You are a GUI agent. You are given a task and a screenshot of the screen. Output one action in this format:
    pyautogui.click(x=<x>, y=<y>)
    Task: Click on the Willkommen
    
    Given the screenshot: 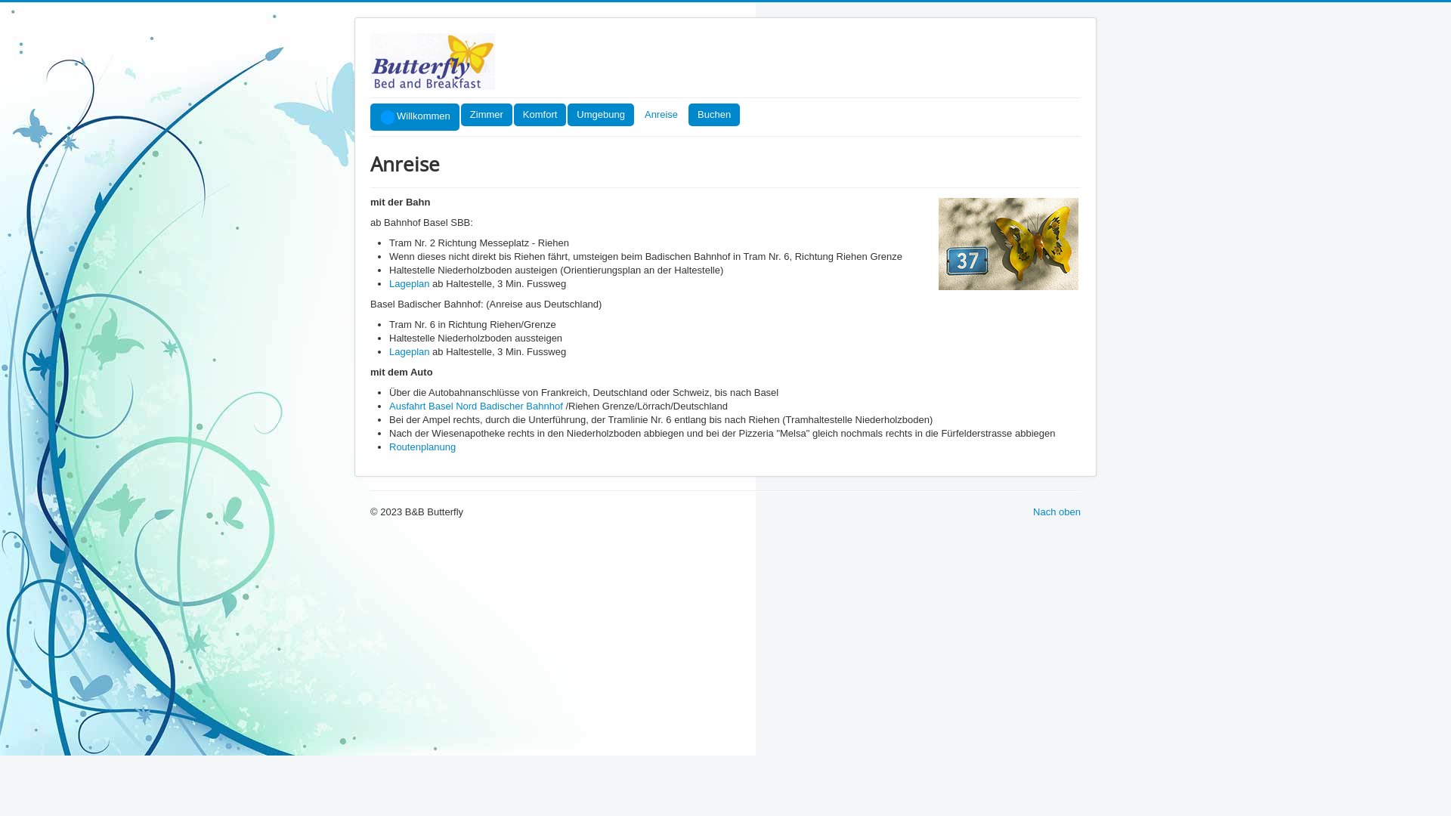 What is the action you would take?
    pyautogui.click(x=414, y=117)
    